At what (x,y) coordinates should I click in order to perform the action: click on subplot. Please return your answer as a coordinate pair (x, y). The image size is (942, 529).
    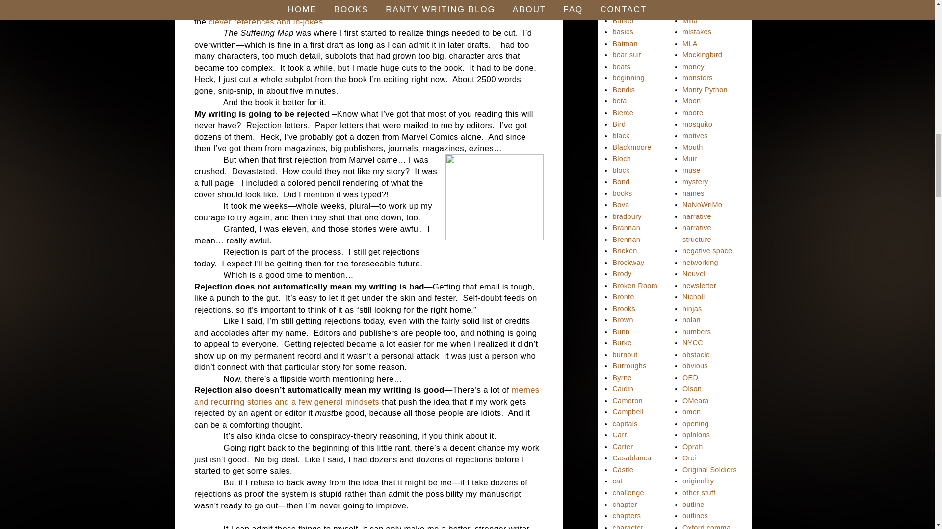
    Looking at the image, I should click on (332, 10).